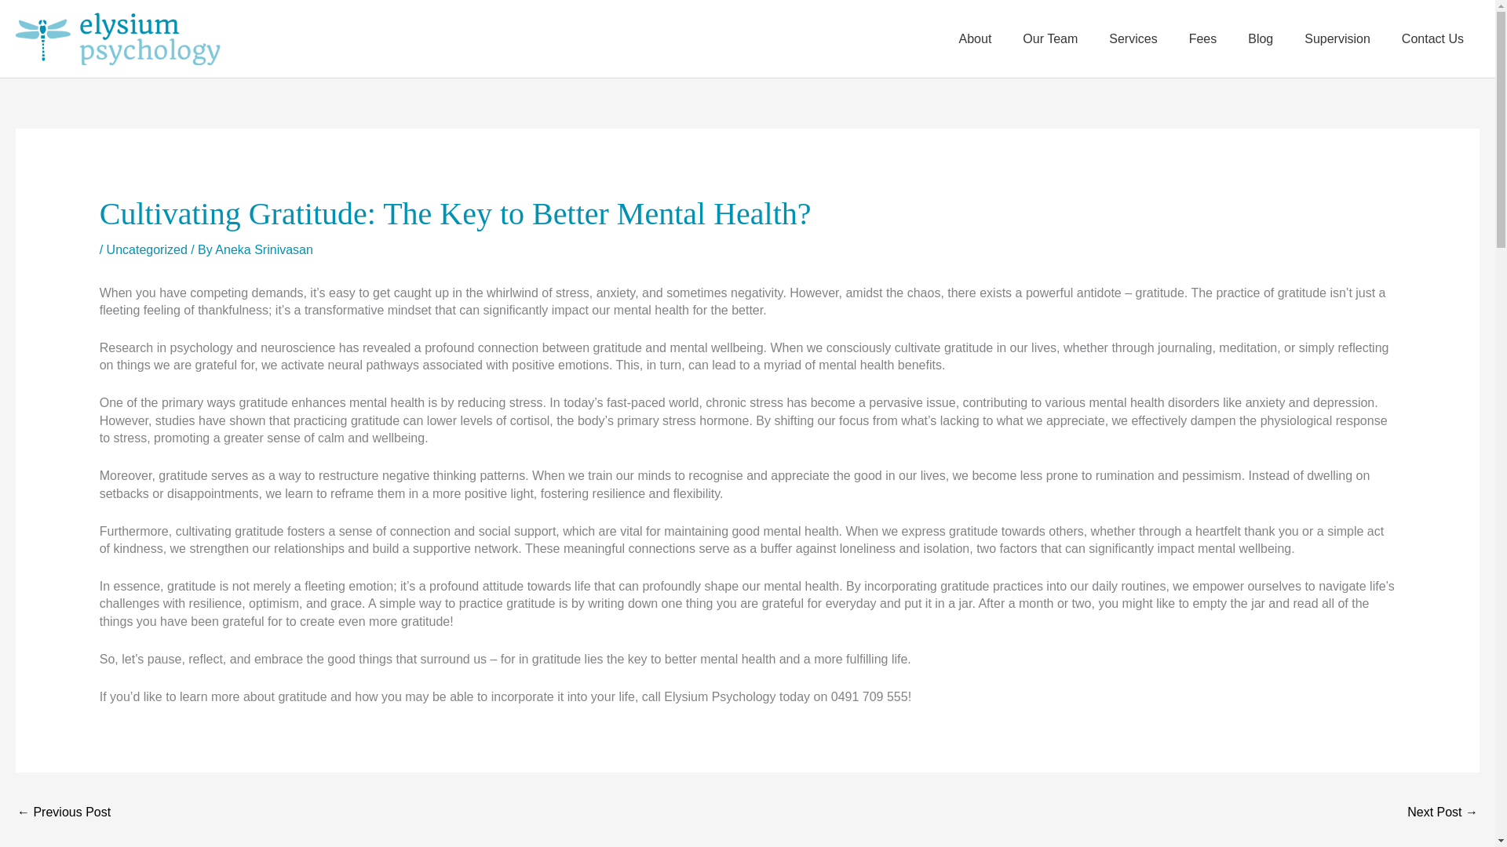 Image resolution: width=1507 pixels, height=847 pixels. Describe the element at coordinates (1433, 39) in the screenshot. I see `Contact Us` at that location.